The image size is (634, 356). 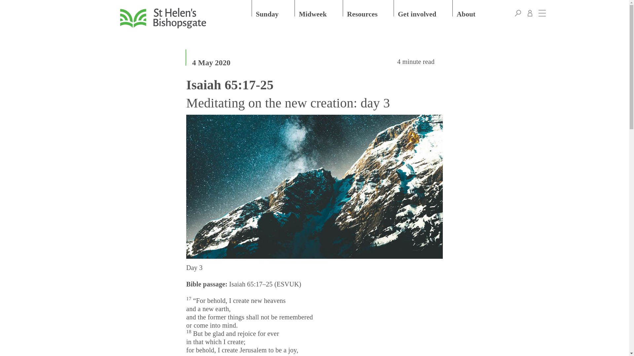 What do you see at coordinates (369, 8) in the screenshot?
I see `Resources` at bounding box center [369, 8].